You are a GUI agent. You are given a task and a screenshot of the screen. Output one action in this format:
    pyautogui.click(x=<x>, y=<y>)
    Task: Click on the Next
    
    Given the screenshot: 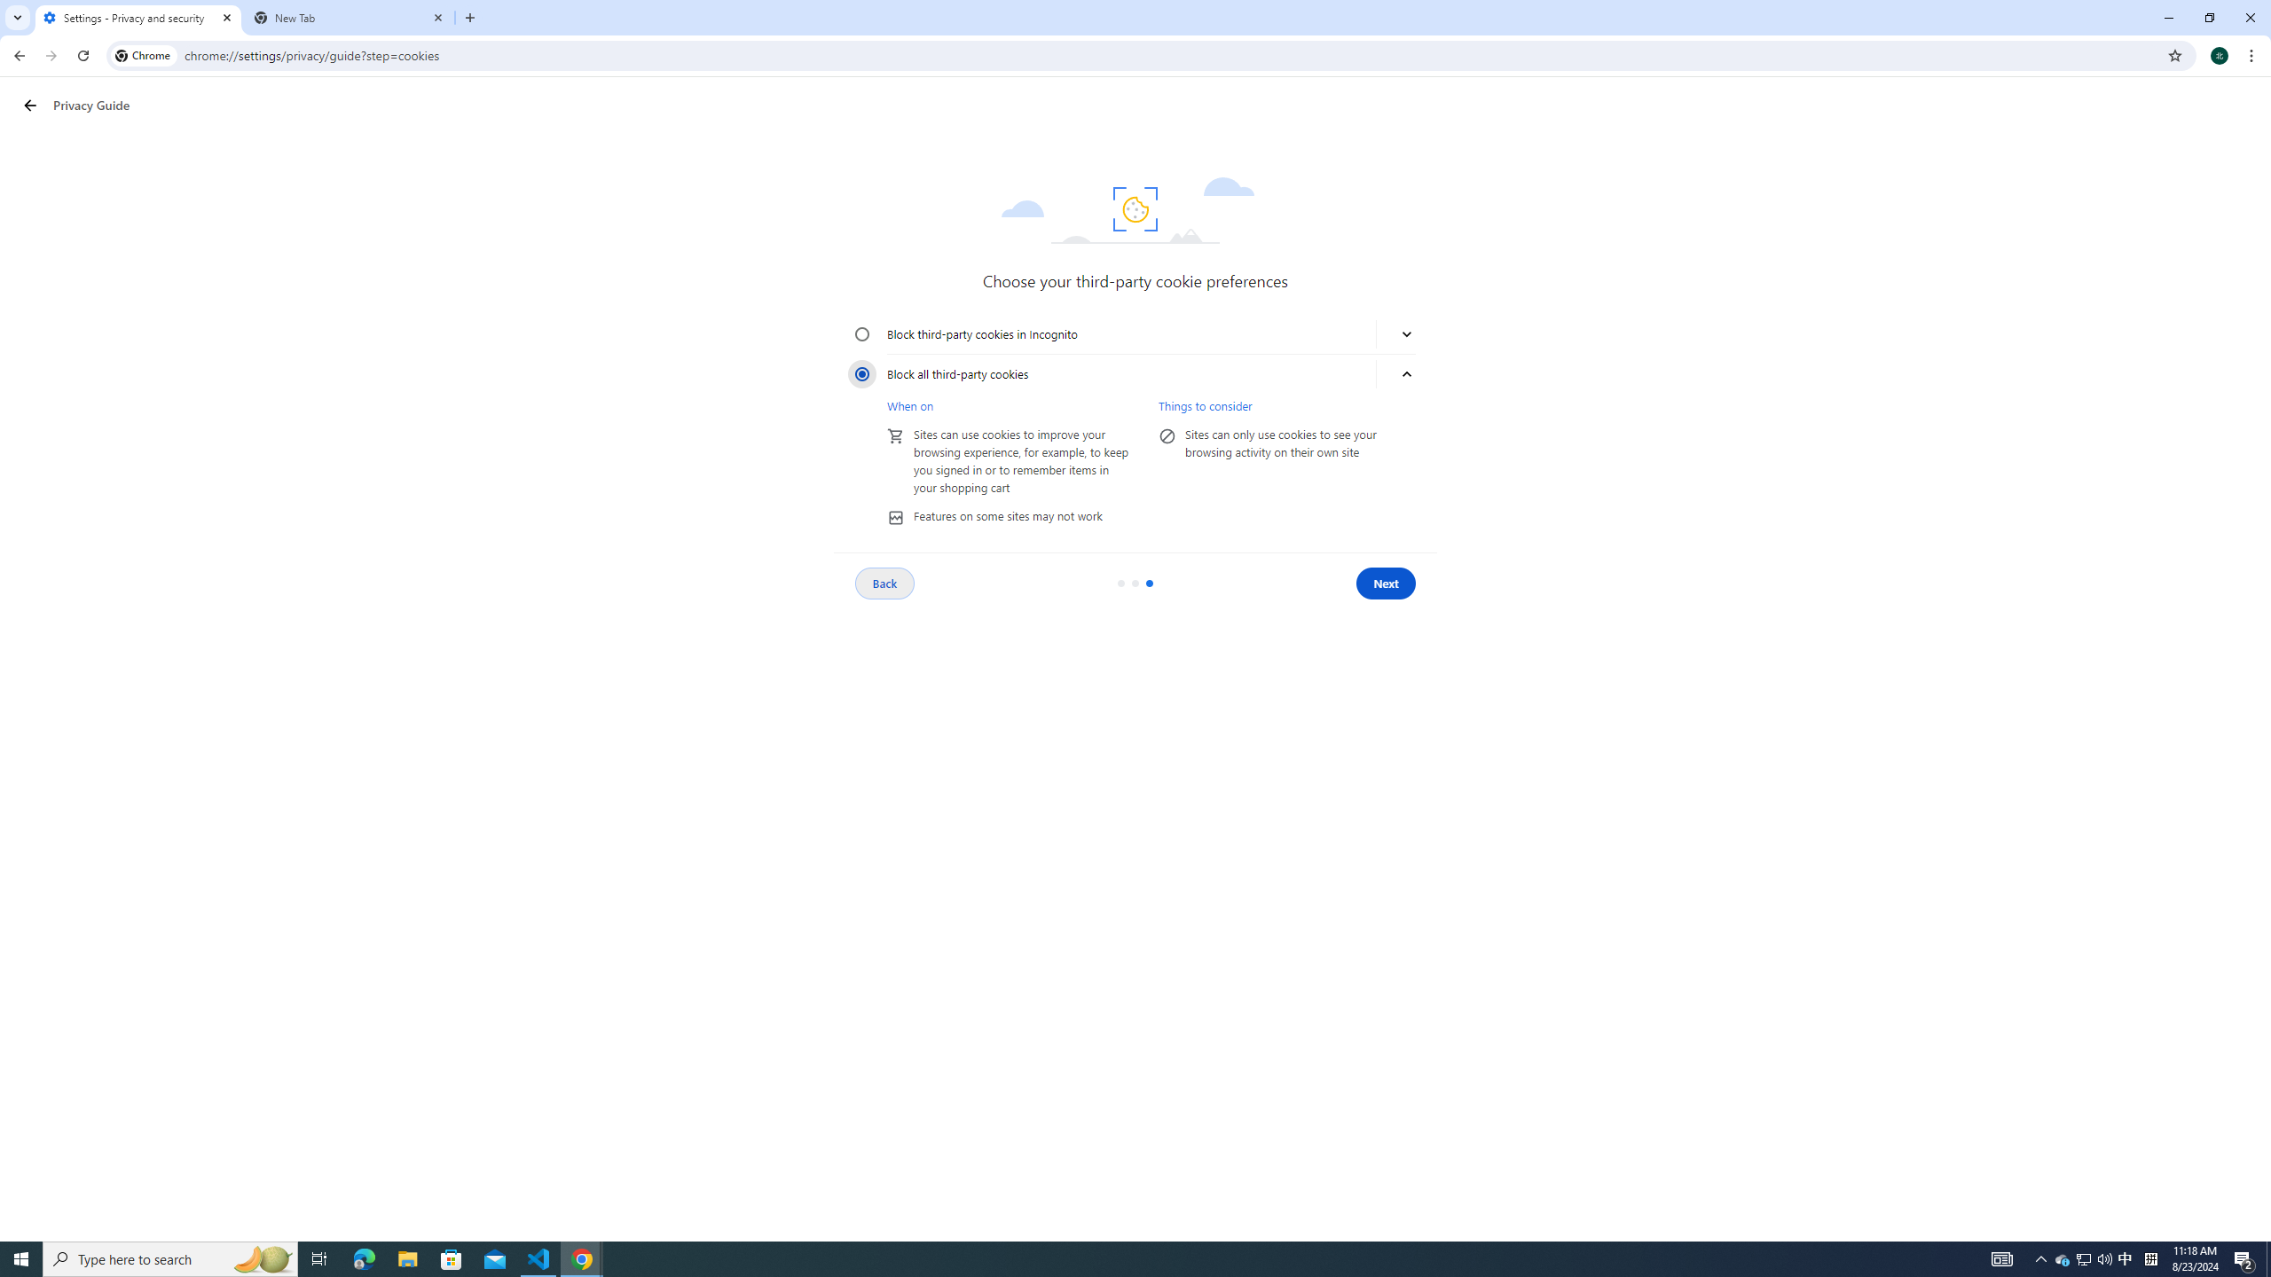 What is the action you would take?
    pyautogui.click(x=1385, y=584)
    